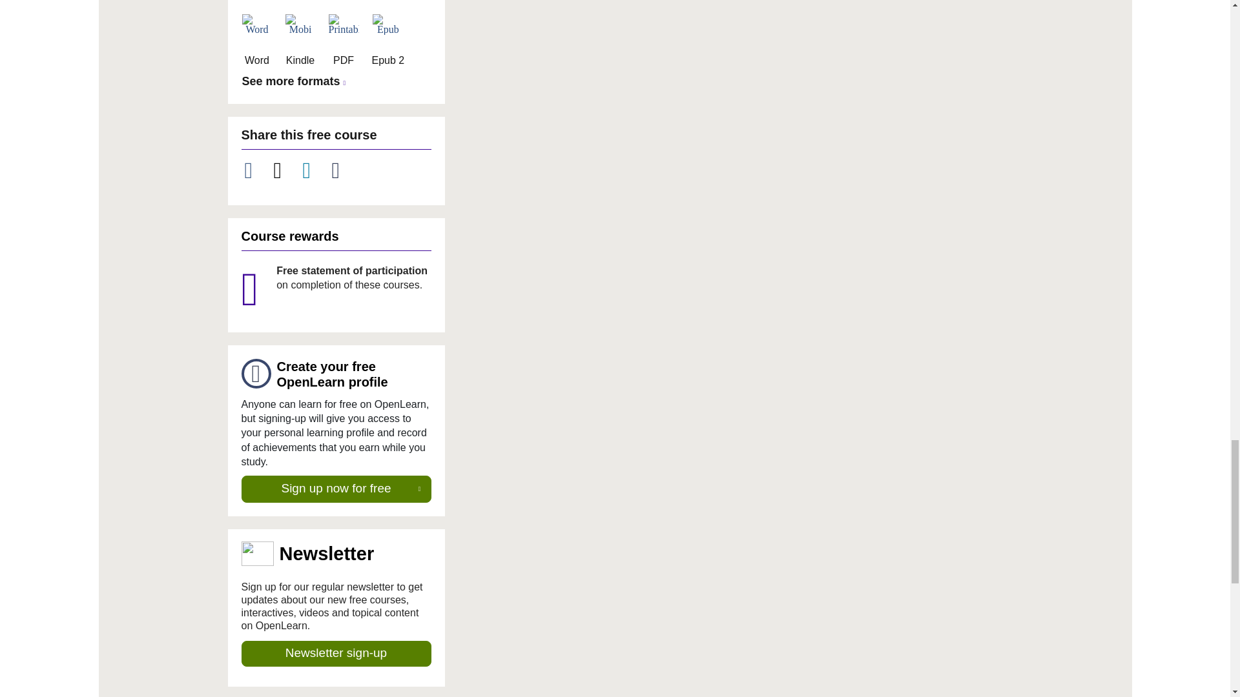 This screenshot has width=1240, height=697. Describe the element at coordinates (314, 170) in the screenshot. I see `Share on LinkedIn` at that location.